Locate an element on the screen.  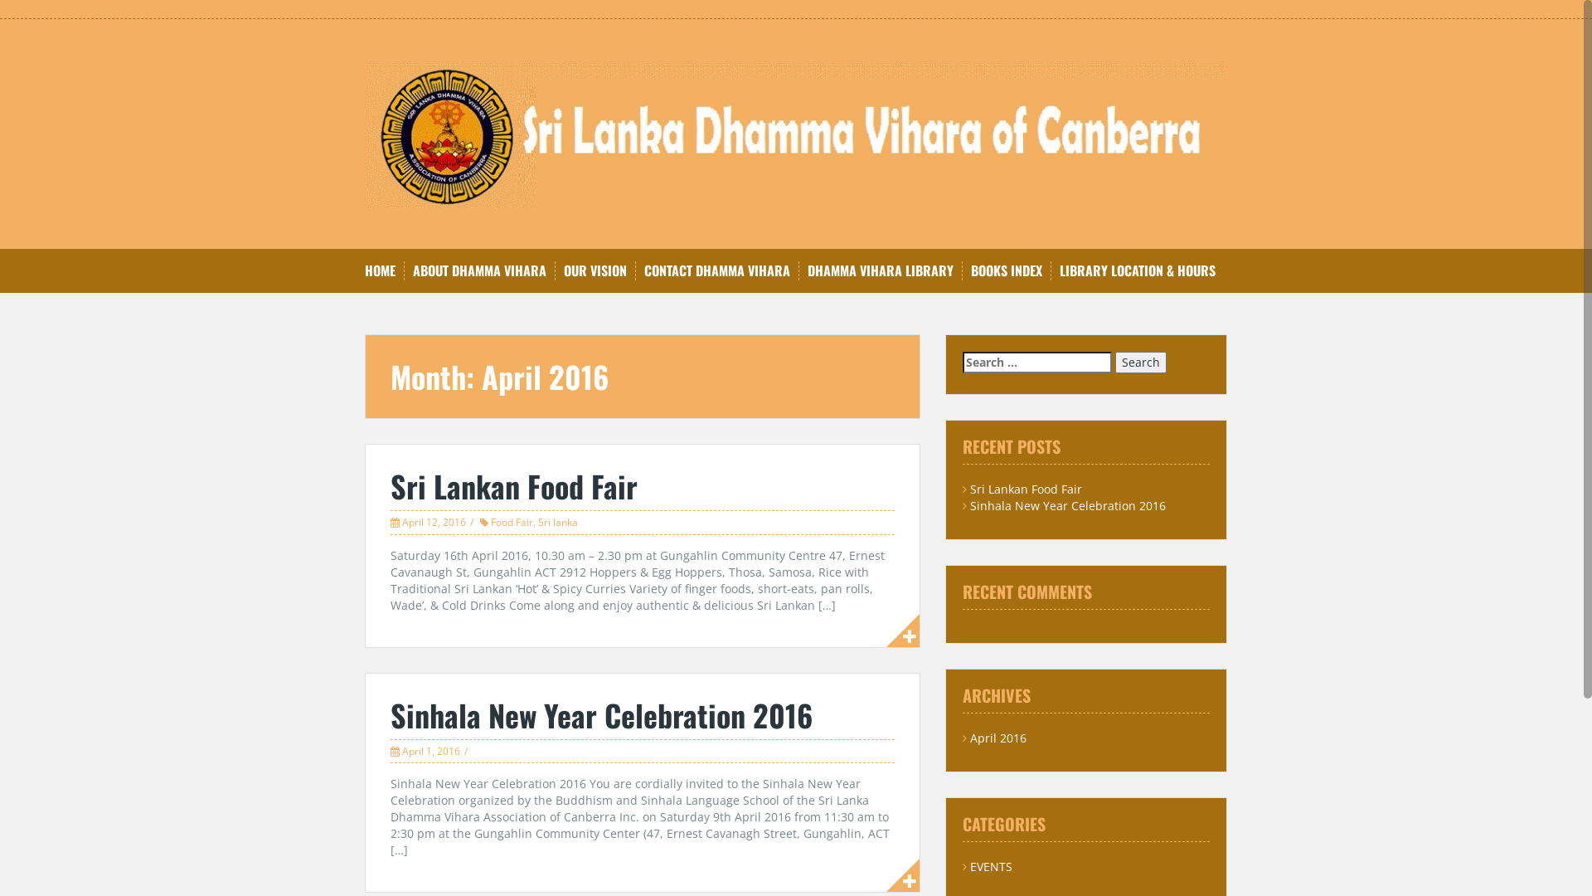
ABOUT DHAMMA VIHARA is located at coordinates (479, 270).